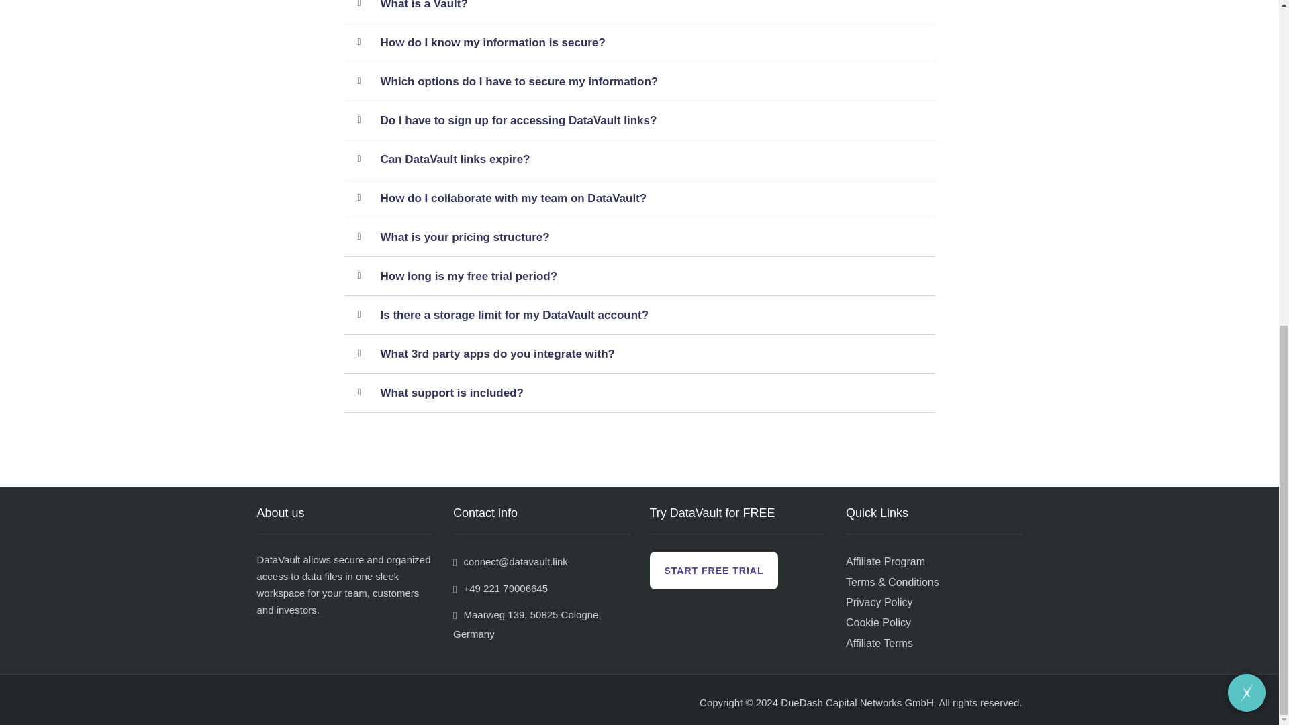 This screenshot has width=1289, height=725. Describe the element at coordinates (451, 393) in the screenshot. I see `What support is included?` at that location.